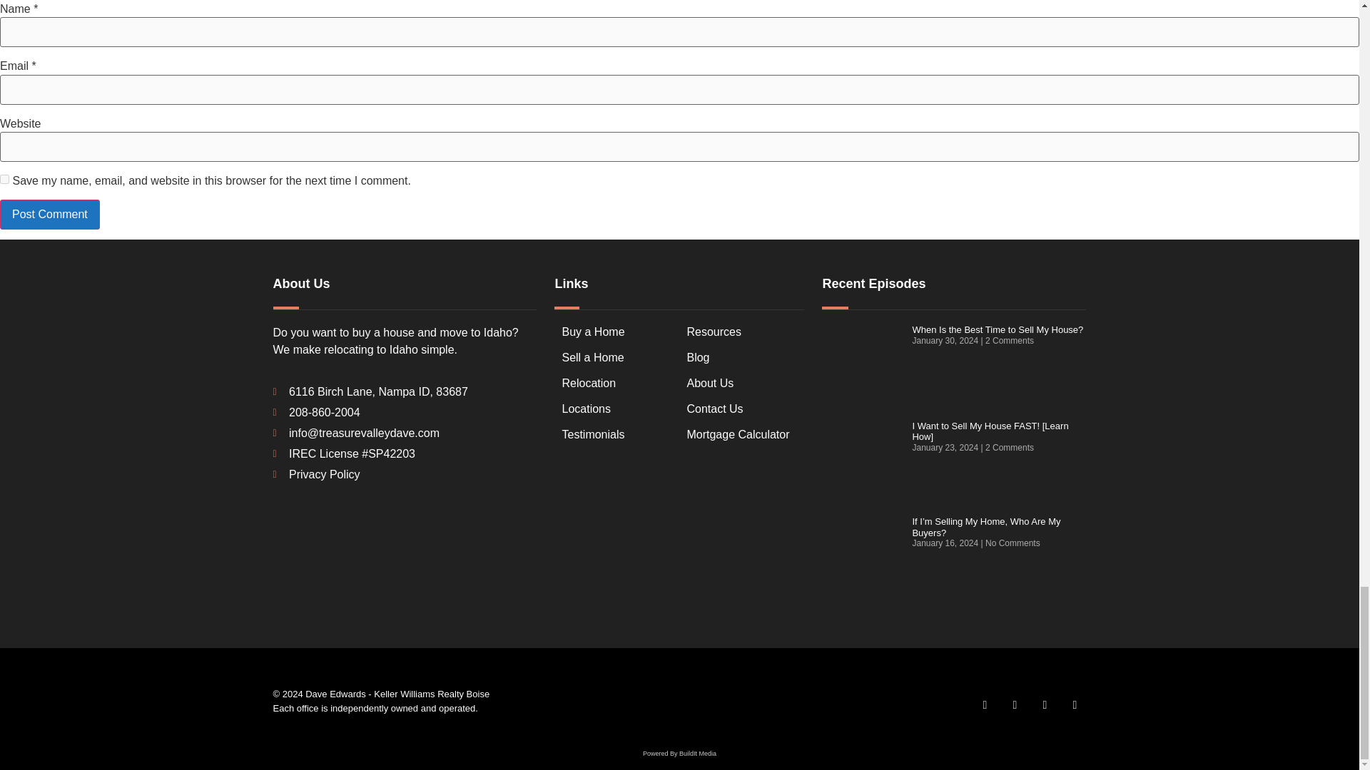 The width and height of the screenshot is (1370, 770). What do you see at coordinates (4, 180) in the screenshot?
I see `yes` at bounding box center [4, 180].